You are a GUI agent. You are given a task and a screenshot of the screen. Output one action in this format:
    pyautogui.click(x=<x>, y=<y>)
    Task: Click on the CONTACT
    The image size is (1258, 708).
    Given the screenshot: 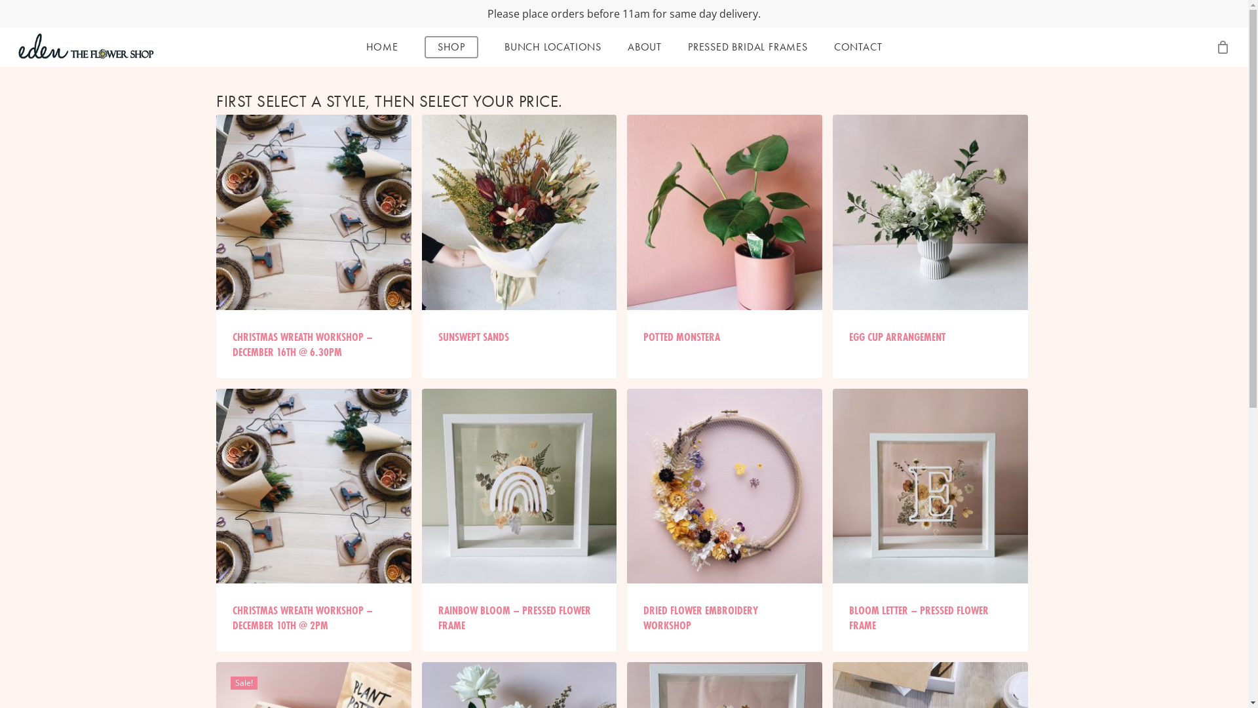 What is the action you would take?
    pyautogui.click(x=858, y=47)
    